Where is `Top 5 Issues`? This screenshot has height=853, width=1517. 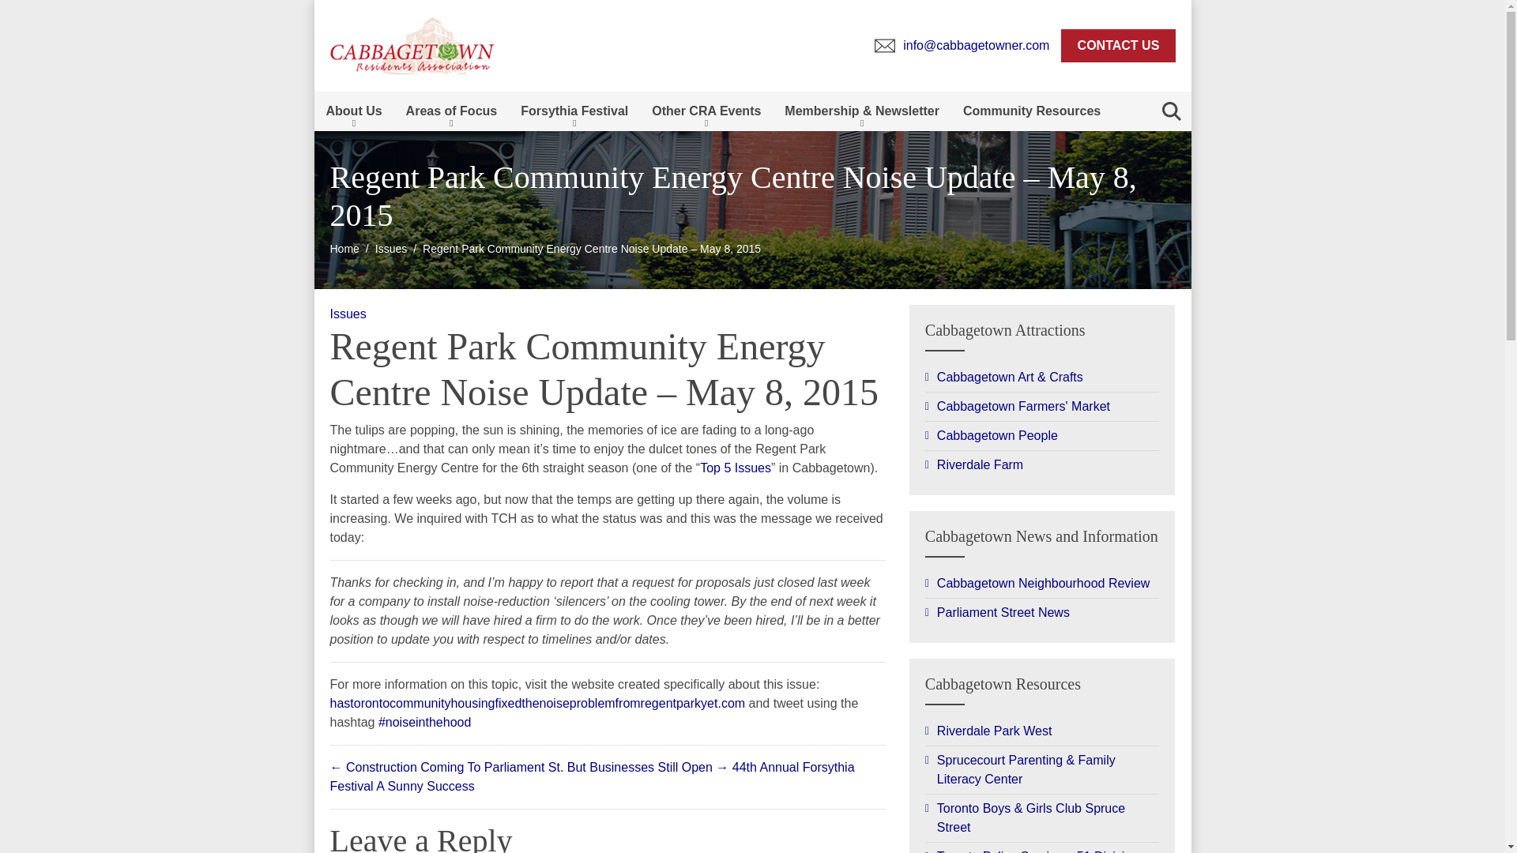 Top 5 Issues is located at coordinates (735, 468).